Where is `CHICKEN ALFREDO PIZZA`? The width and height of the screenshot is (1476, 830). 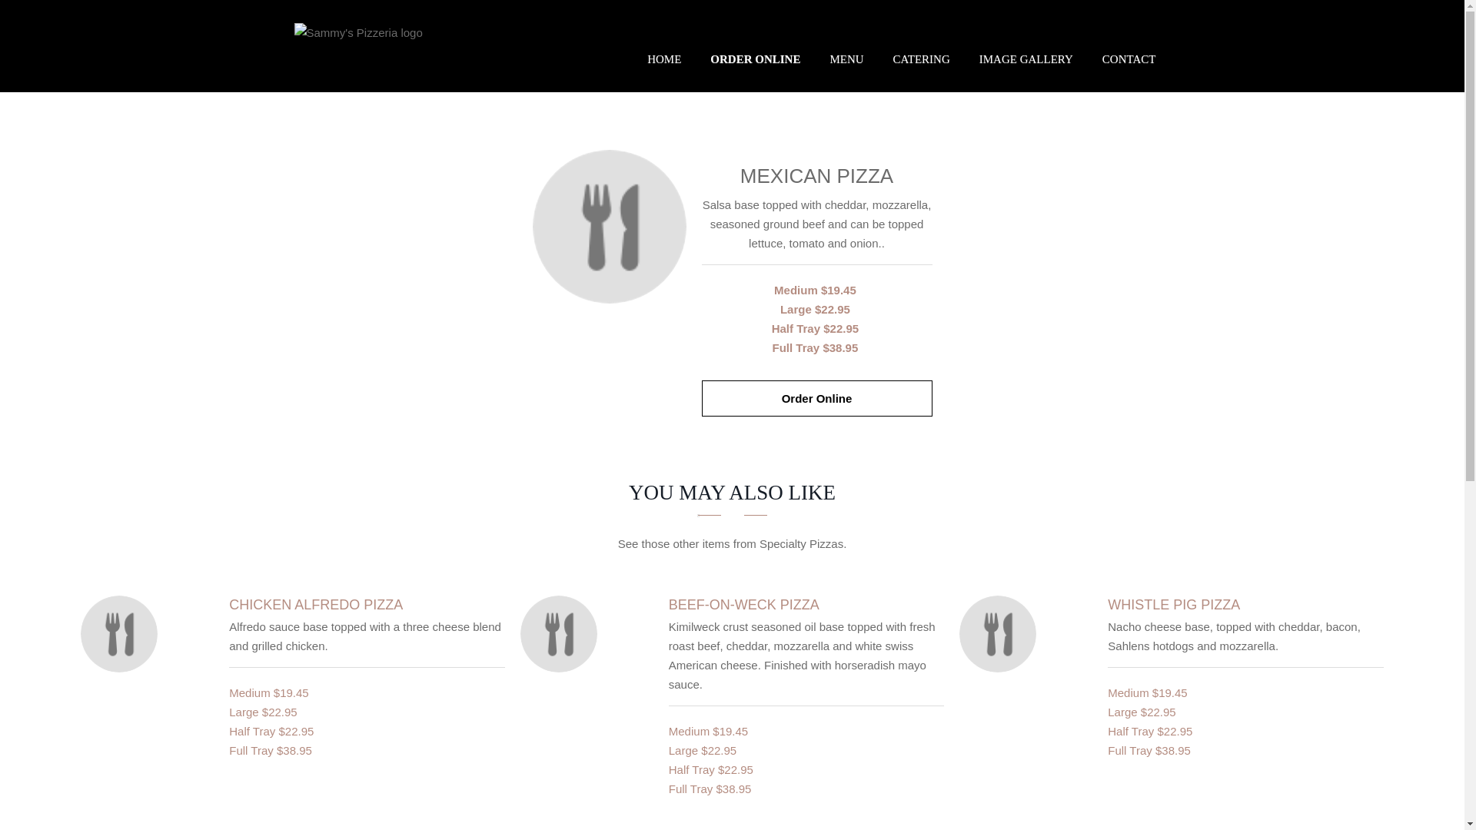
CHICKEN ALFREDO PIZZA is located at coordinates (315, 604).